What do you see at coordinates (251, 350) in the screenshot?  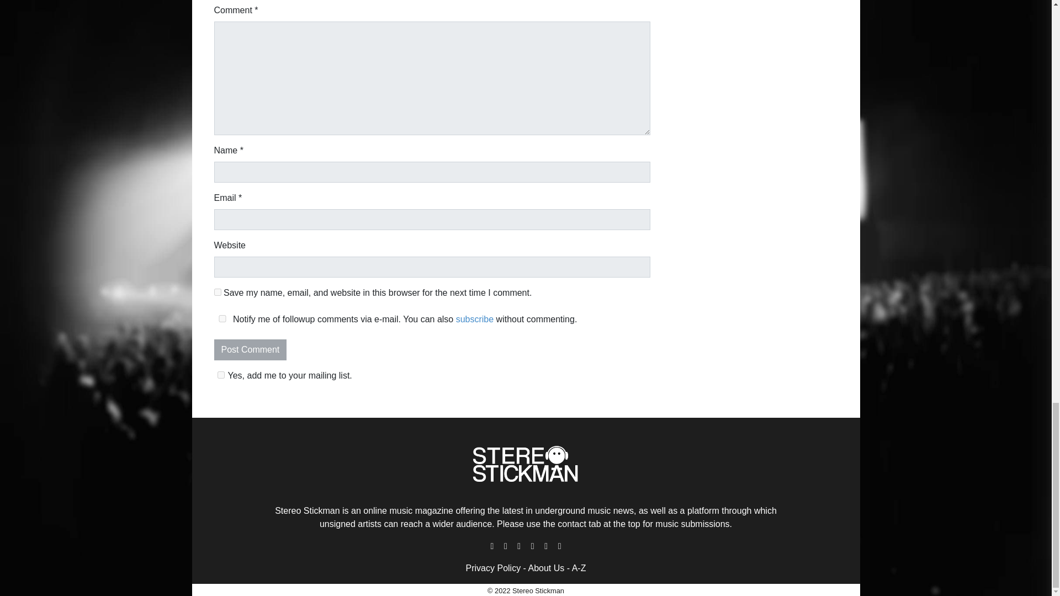 I see `Post Comment` at bounding box center [251, 350].